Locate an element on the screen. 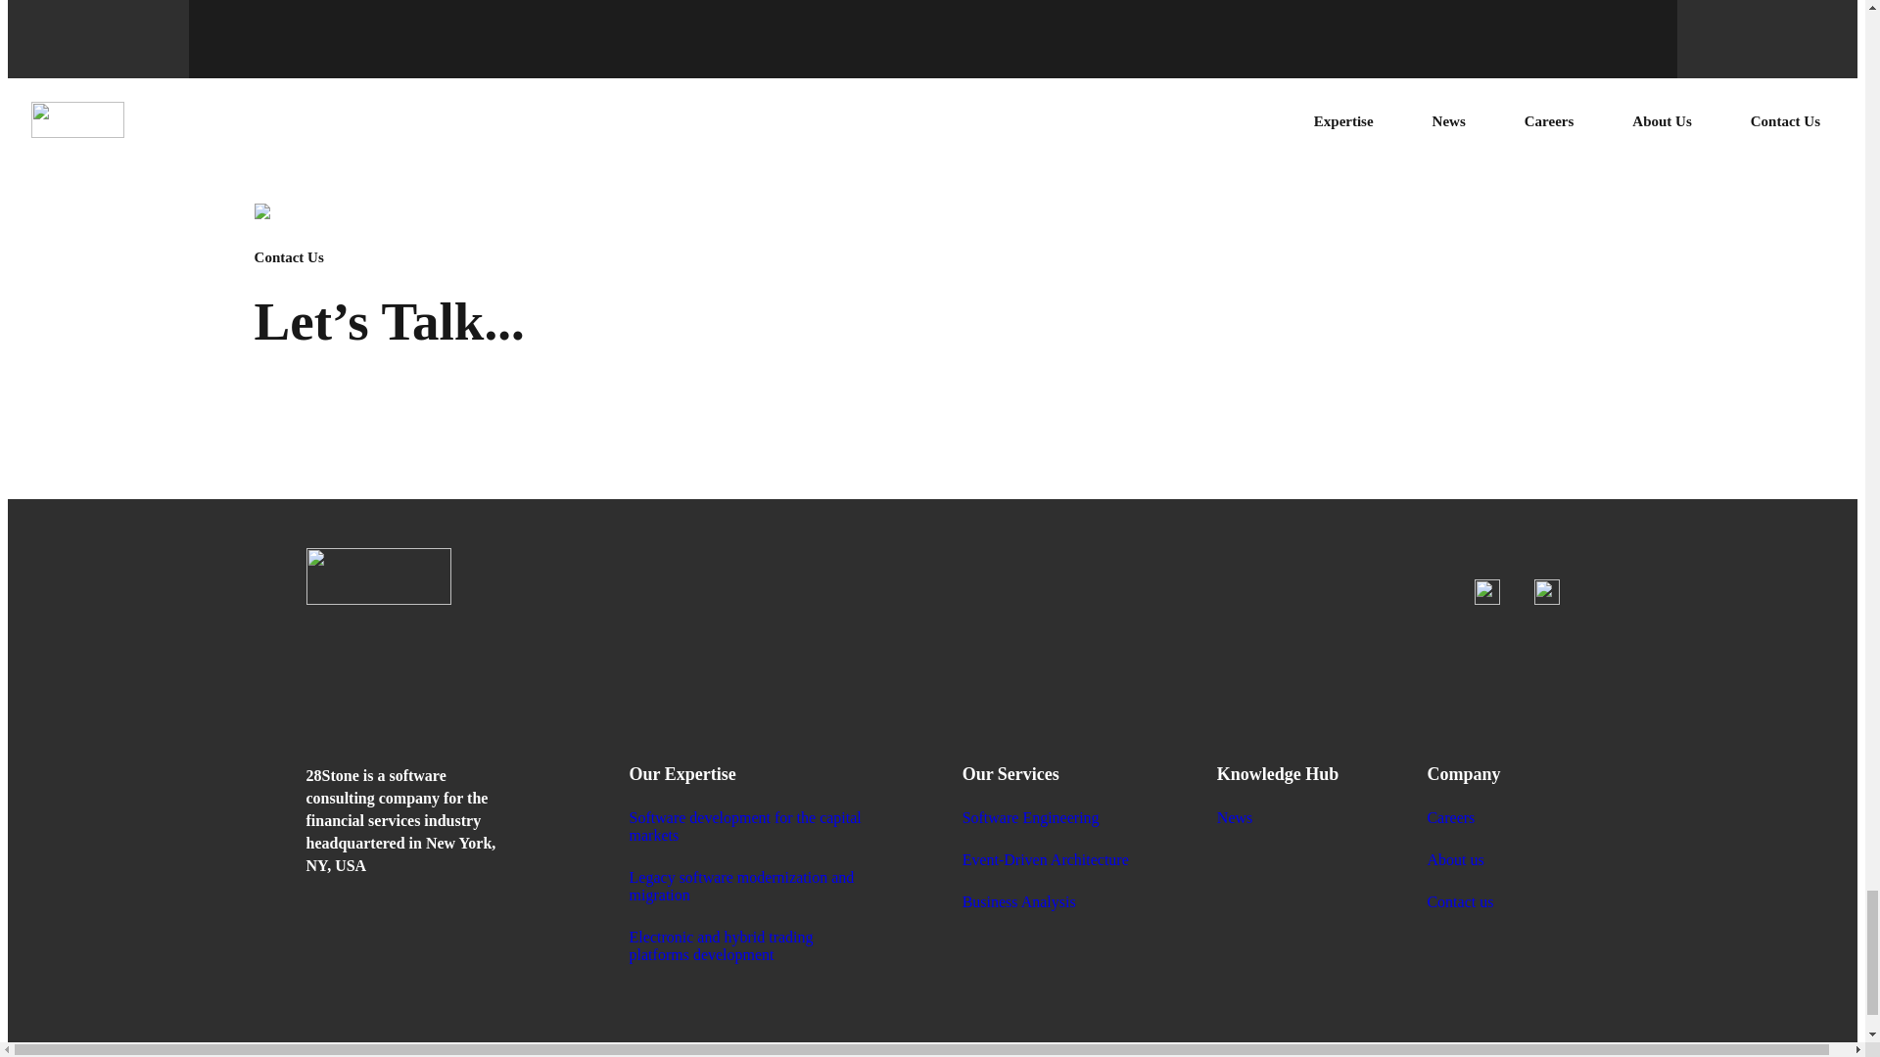  Software development for the capital markets is located at coordinates (752, 814).